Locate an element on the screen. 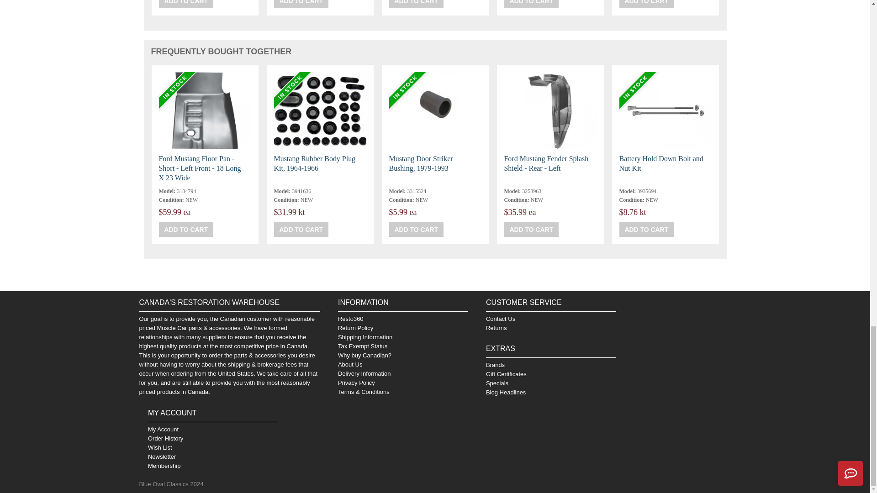  Add to Cart is located at coordinates (186, 230).